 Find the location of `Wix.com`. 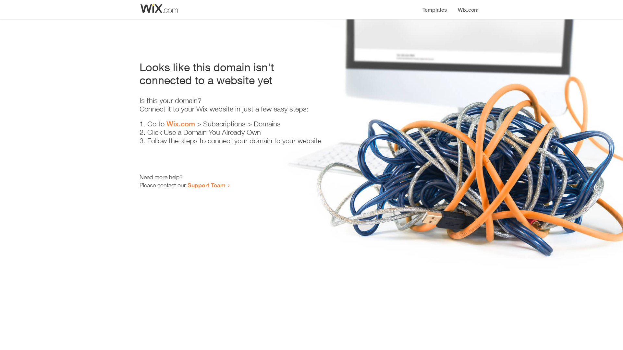

Wix.com is located at coordinates (181, 124).